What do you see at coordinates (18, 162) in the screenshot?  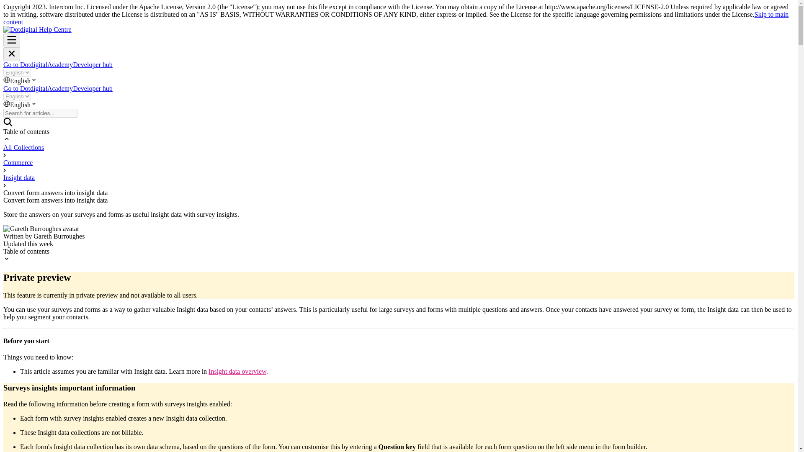 I see `Commerce` at bounding box center [18, 162].